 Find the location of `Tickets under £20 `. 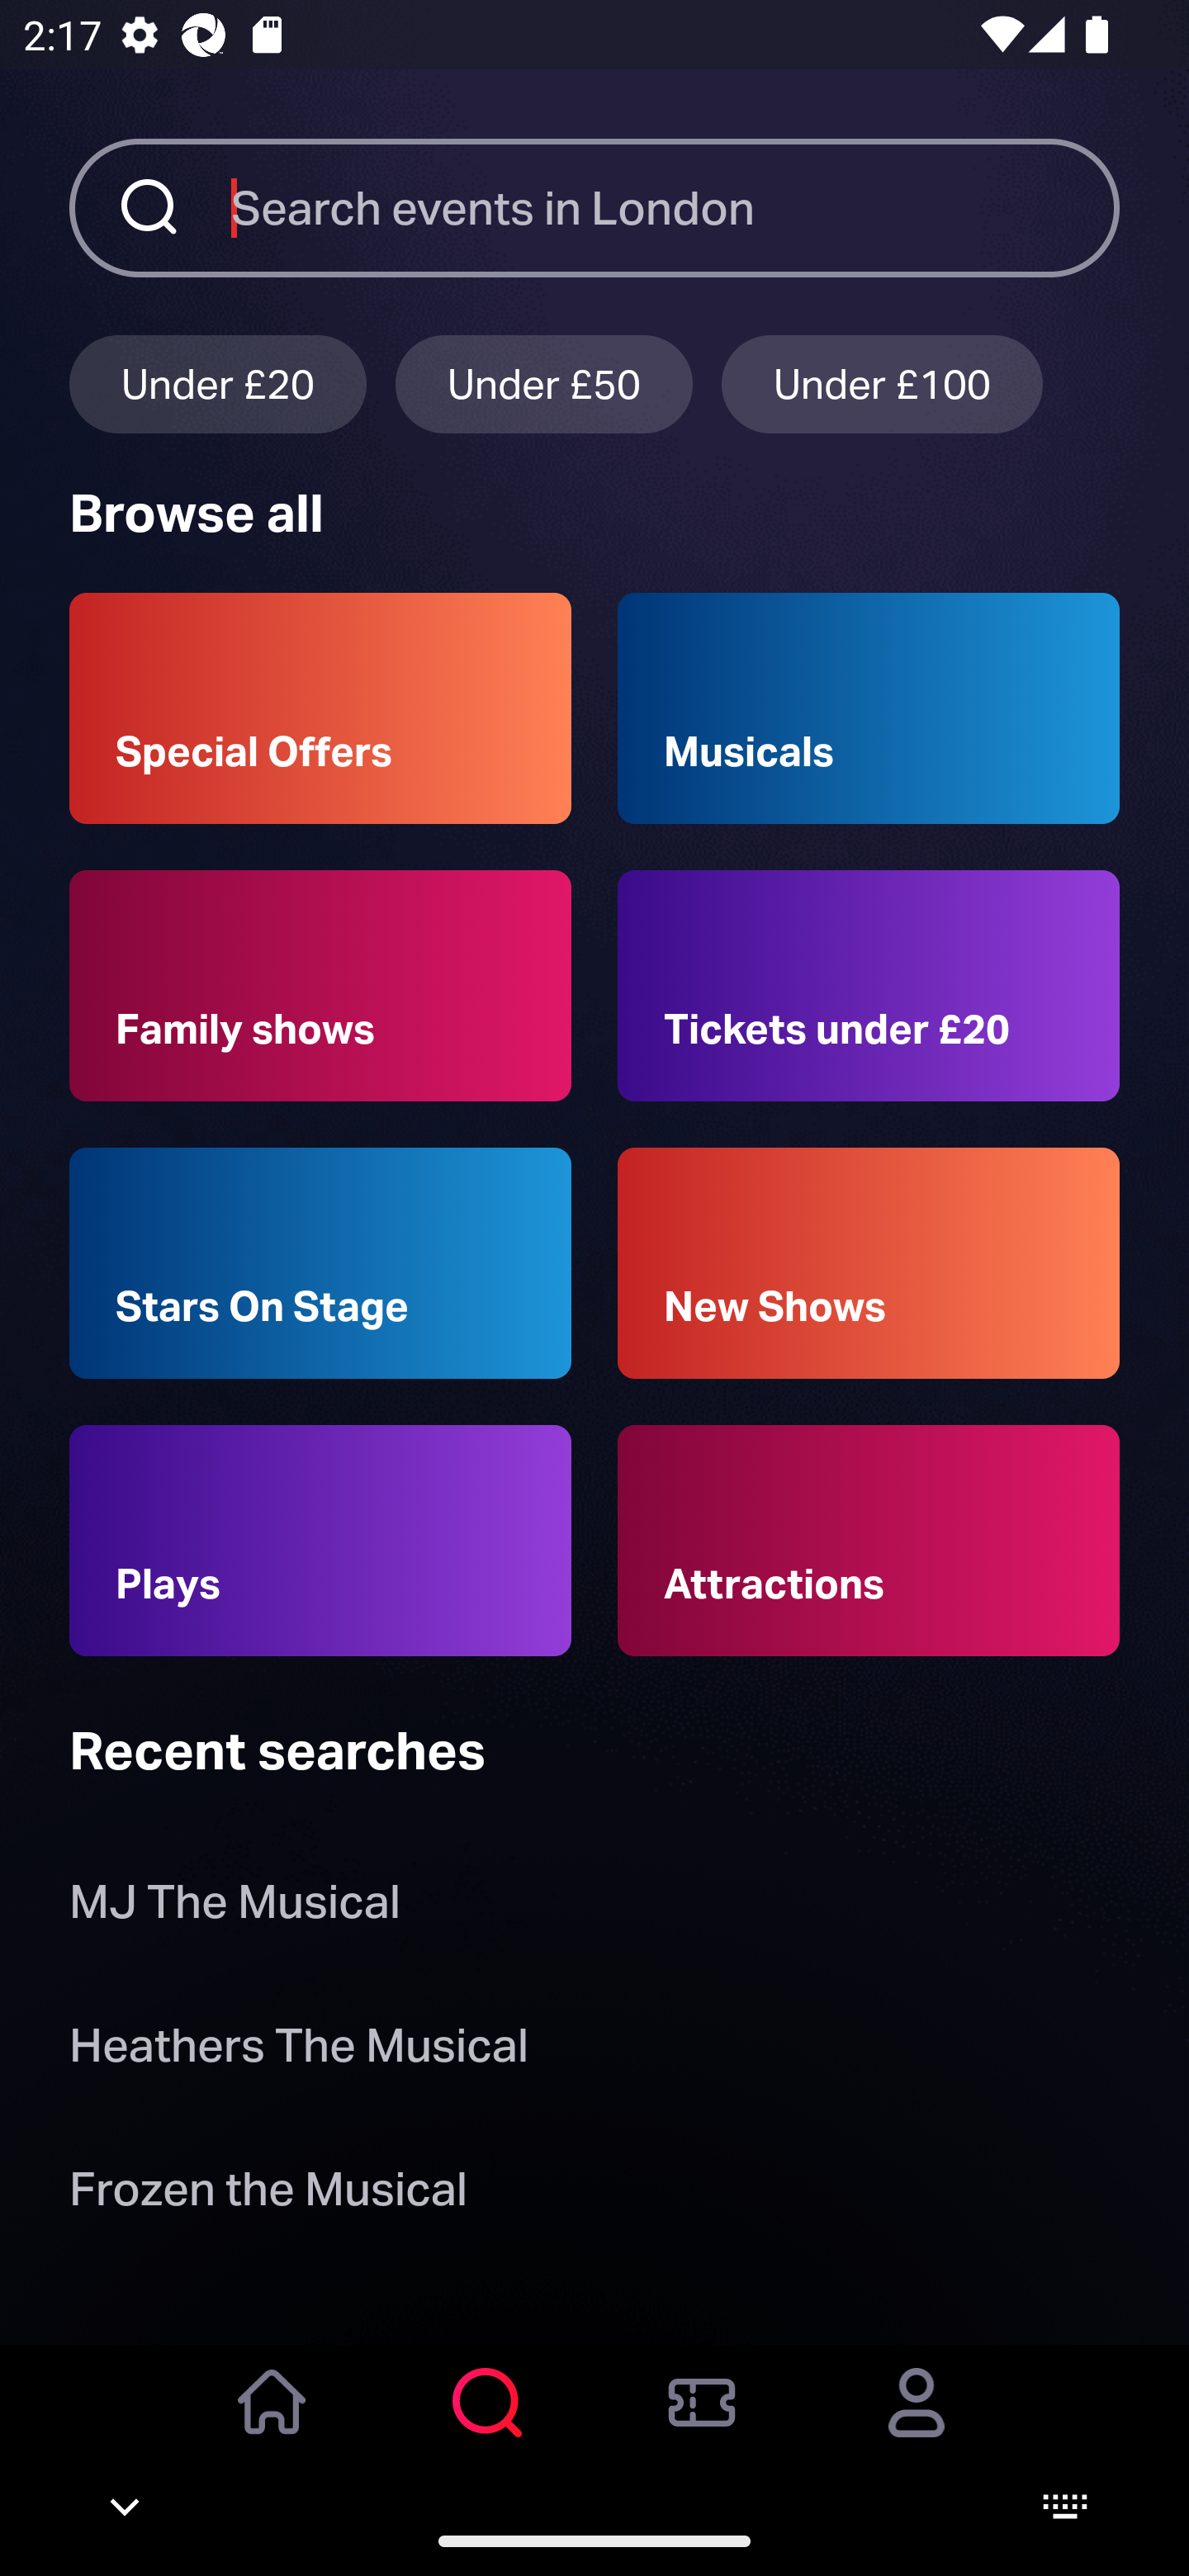

Tickets under £20  is located at coordinates (869, 986).